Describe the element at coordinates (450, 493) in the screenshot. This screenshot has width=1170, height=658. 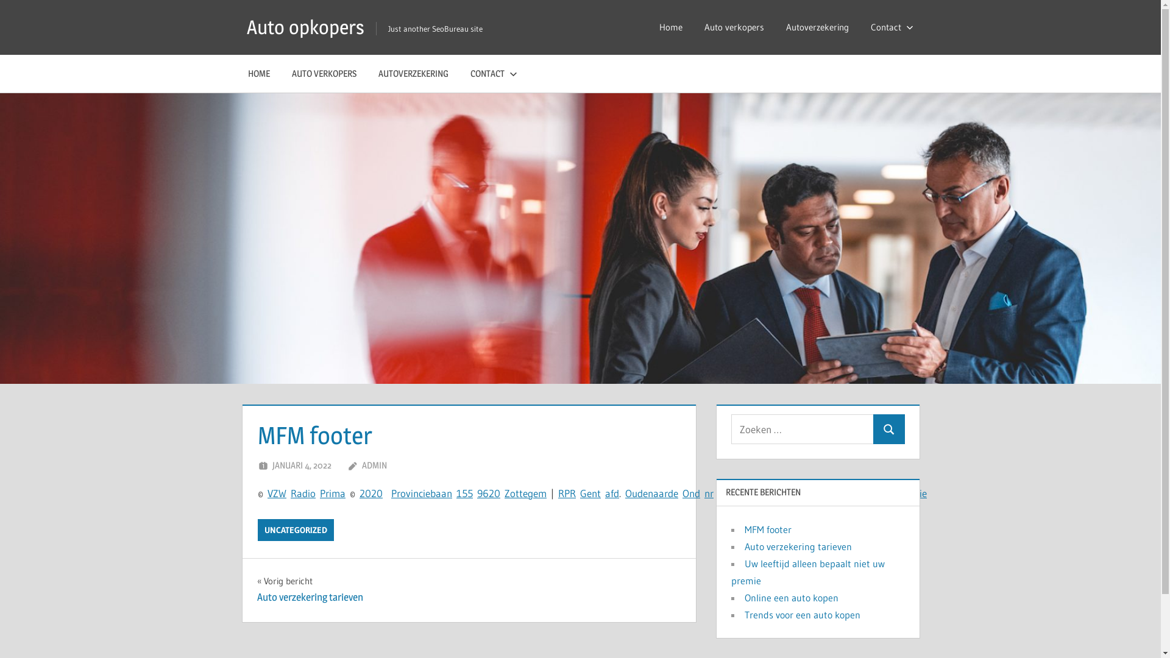
I see `n` at that location.